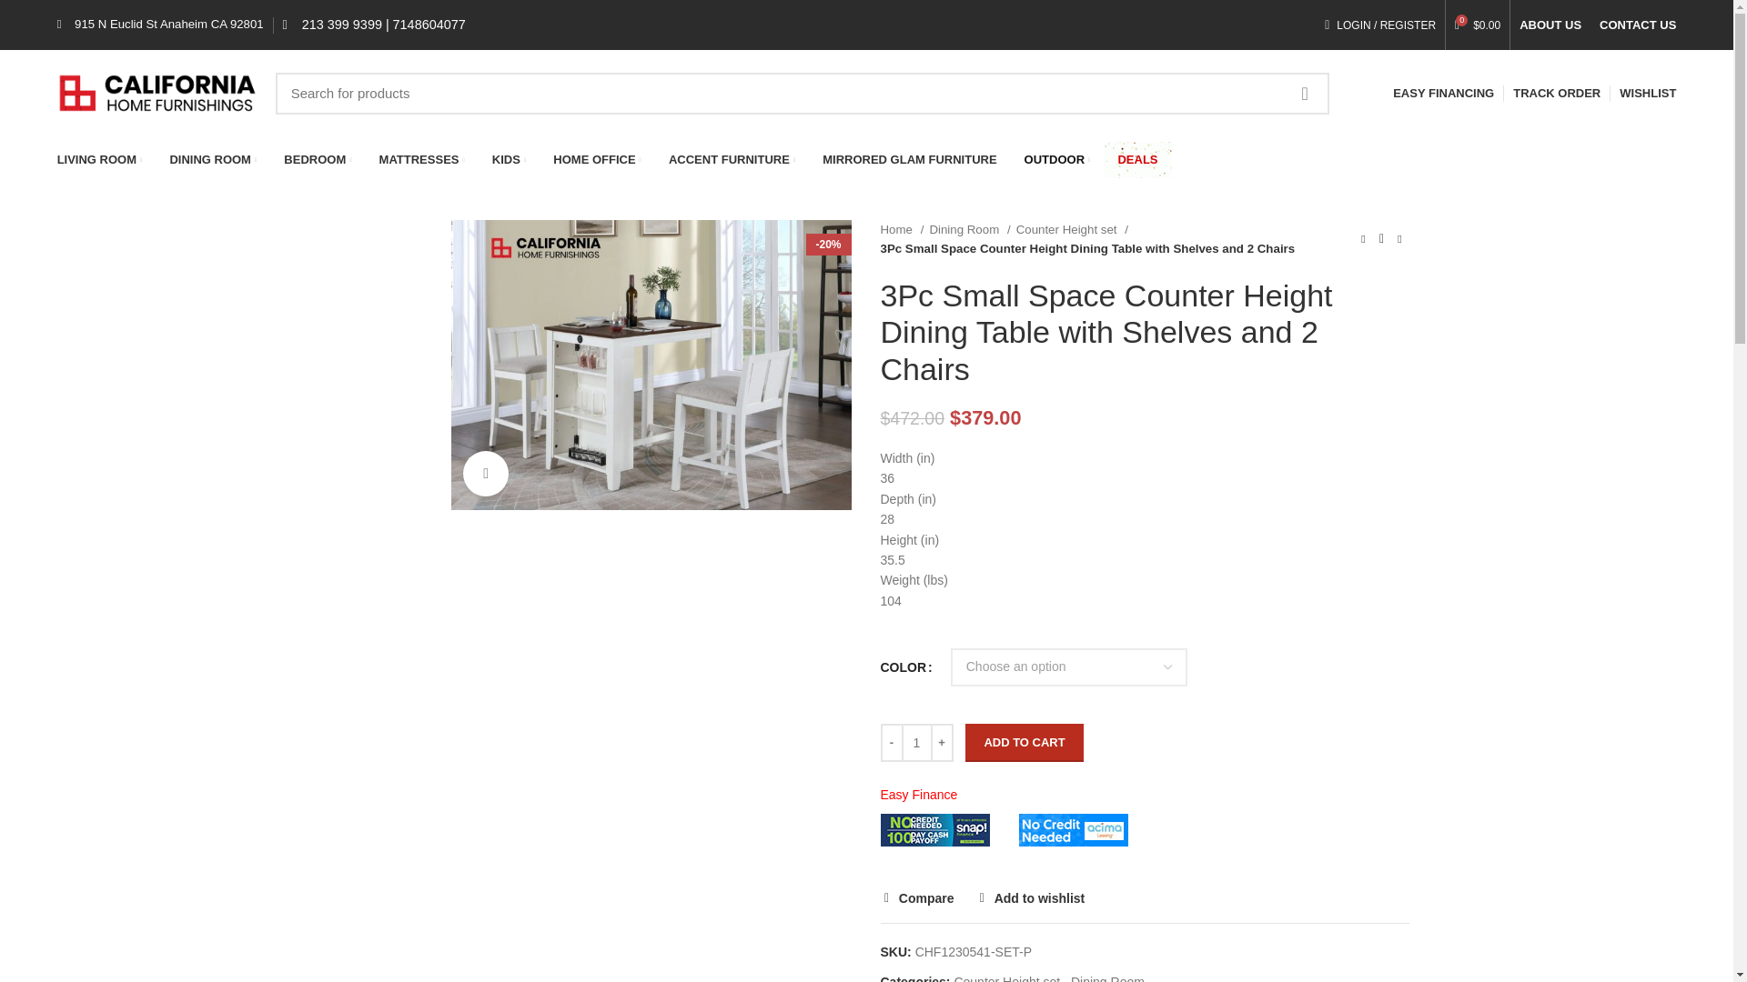  Describe the element at coordinates (1638, 25) in the screenshot. I see `CONTACT US` at that location.